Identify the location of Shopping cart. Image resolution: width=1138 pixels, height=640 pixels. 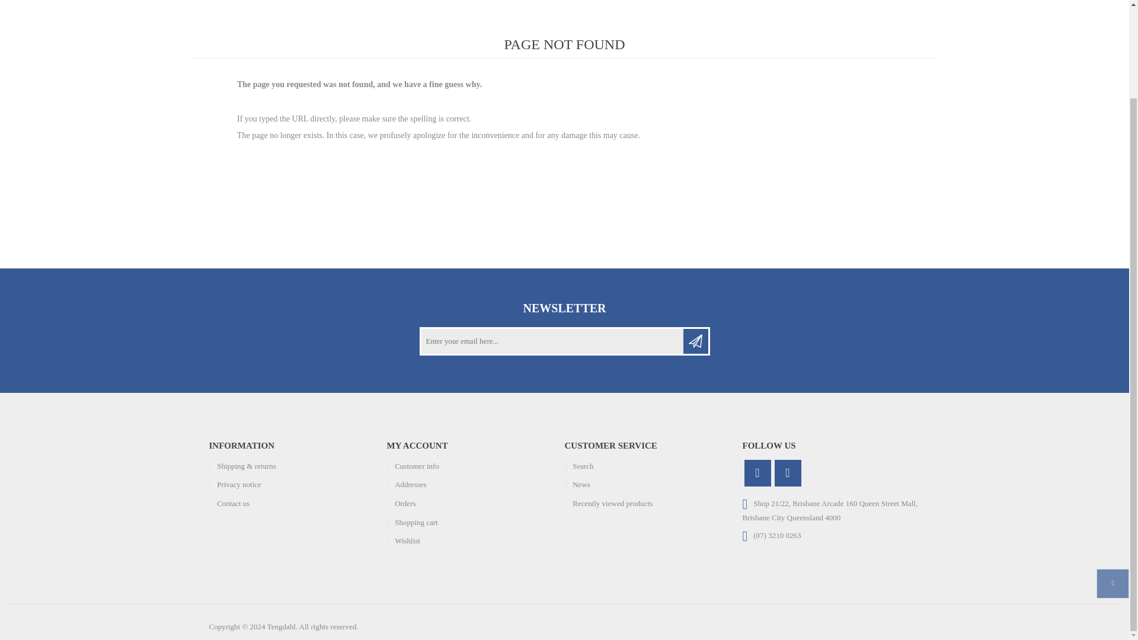
(416, 521).